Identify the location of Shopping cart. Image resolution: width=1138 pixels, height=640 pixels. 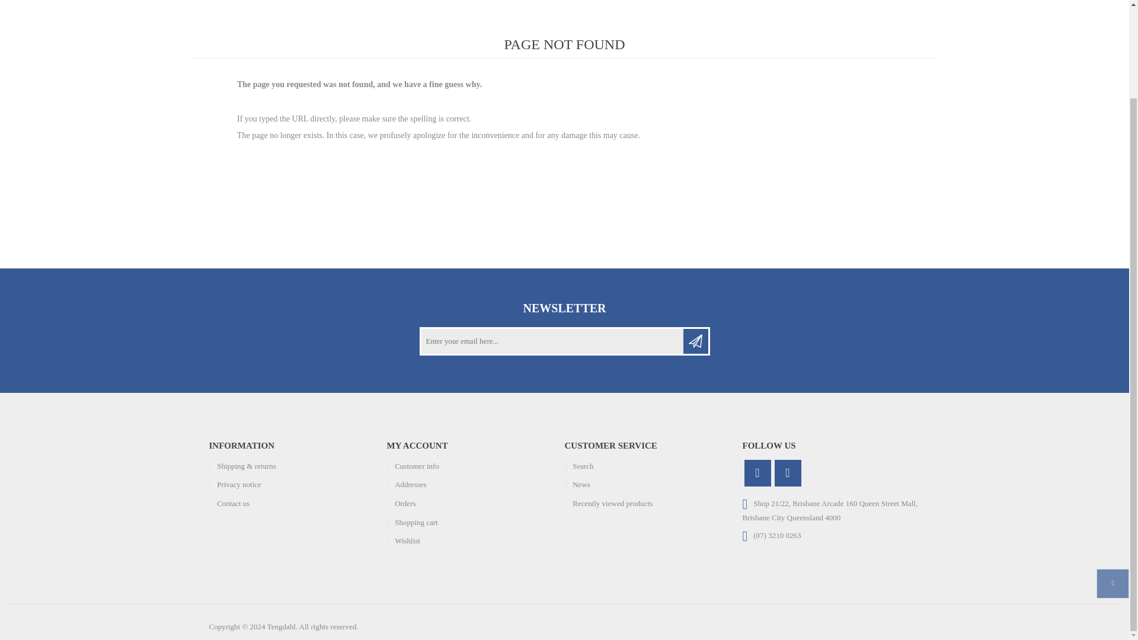
(416, 521).